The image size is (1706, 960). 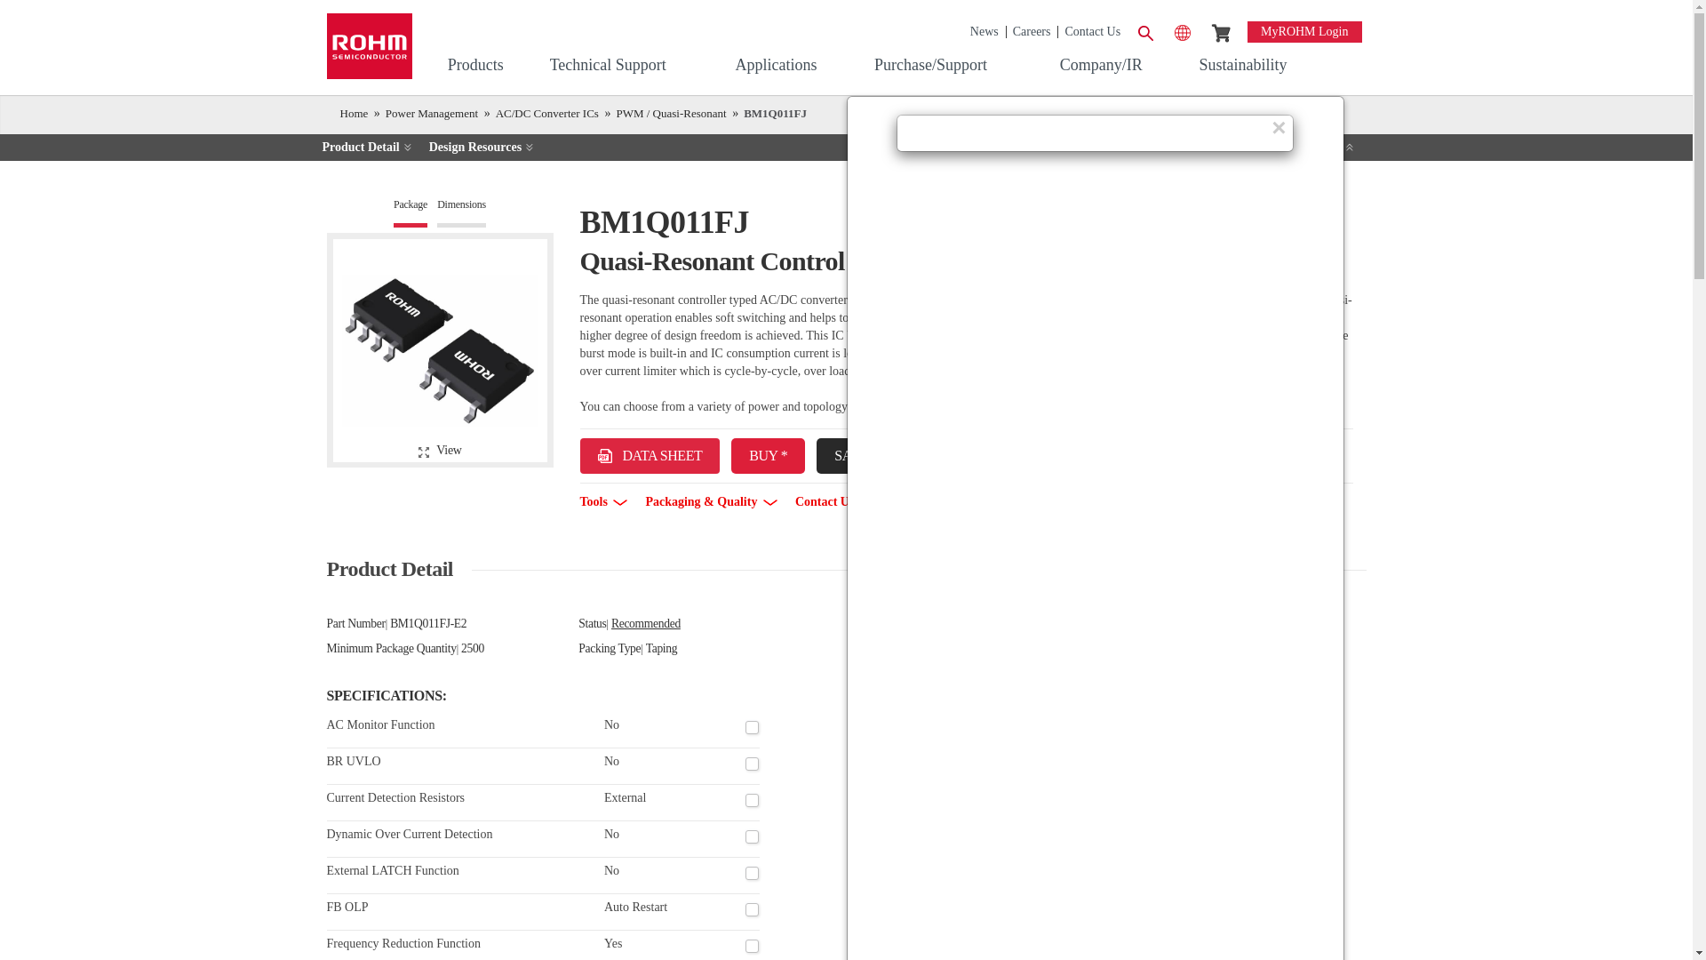 What do you see at coordinates (1304, 31) in the screenshot?
I see `MyROHM Login` at bounding box center [1304, 31].